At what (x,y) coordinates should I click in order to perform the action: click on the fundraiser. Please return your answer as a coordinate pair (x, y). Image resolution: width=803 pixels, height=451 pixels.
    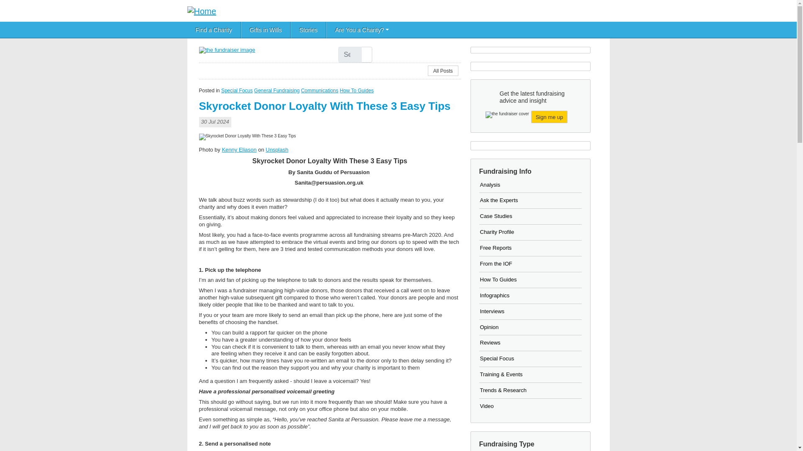
    Looking at the image, I should click on (227, 50).